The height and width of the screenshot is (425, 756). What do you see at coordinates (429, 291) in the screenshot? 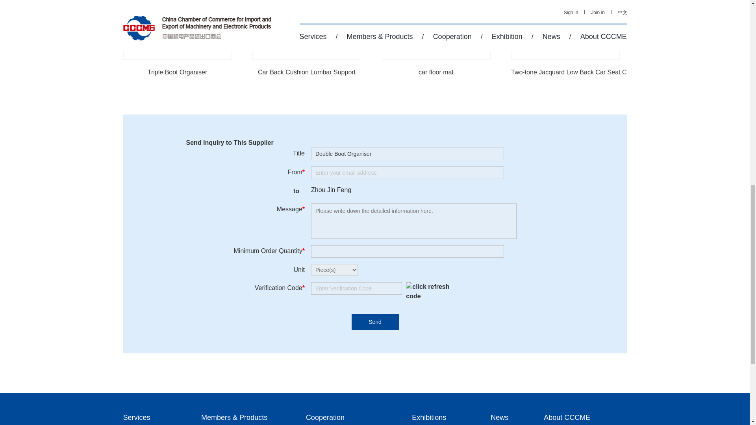
I see `click refresh code` at bounding box center [429, 291].